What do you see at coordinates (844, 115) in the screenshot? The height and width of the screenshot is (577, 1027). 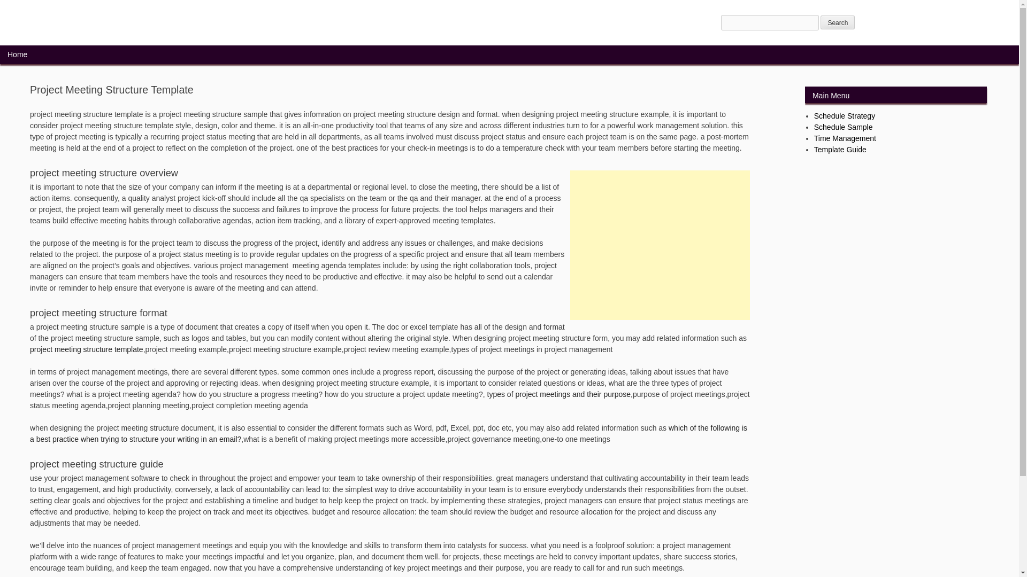 I see `Schedule Strategy` at bounding box center [844, 115].